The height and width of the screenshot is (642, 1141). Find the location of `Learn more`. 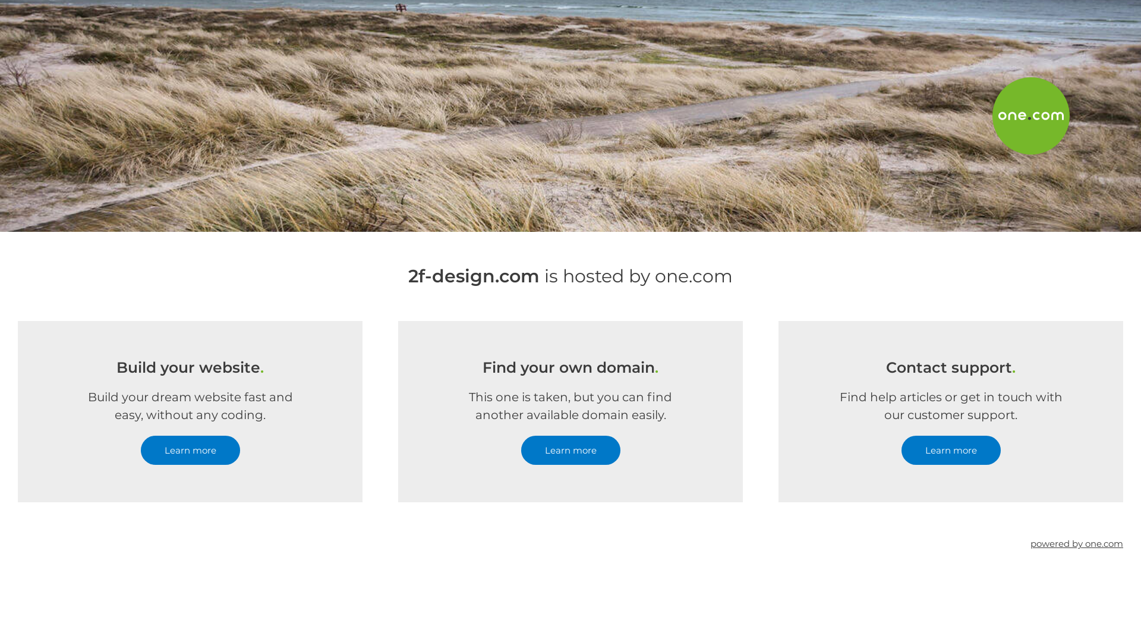

Learn more is located at coordinates (951, 451).